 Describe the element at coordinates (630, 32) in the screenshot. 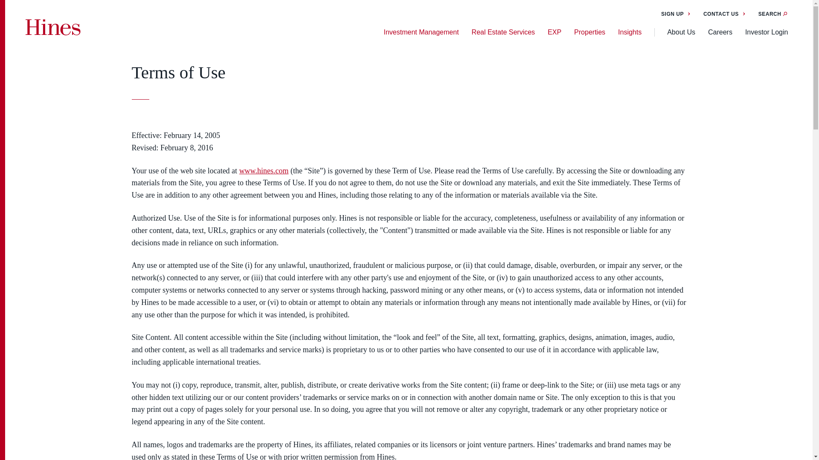

I see `Insights` at that location.